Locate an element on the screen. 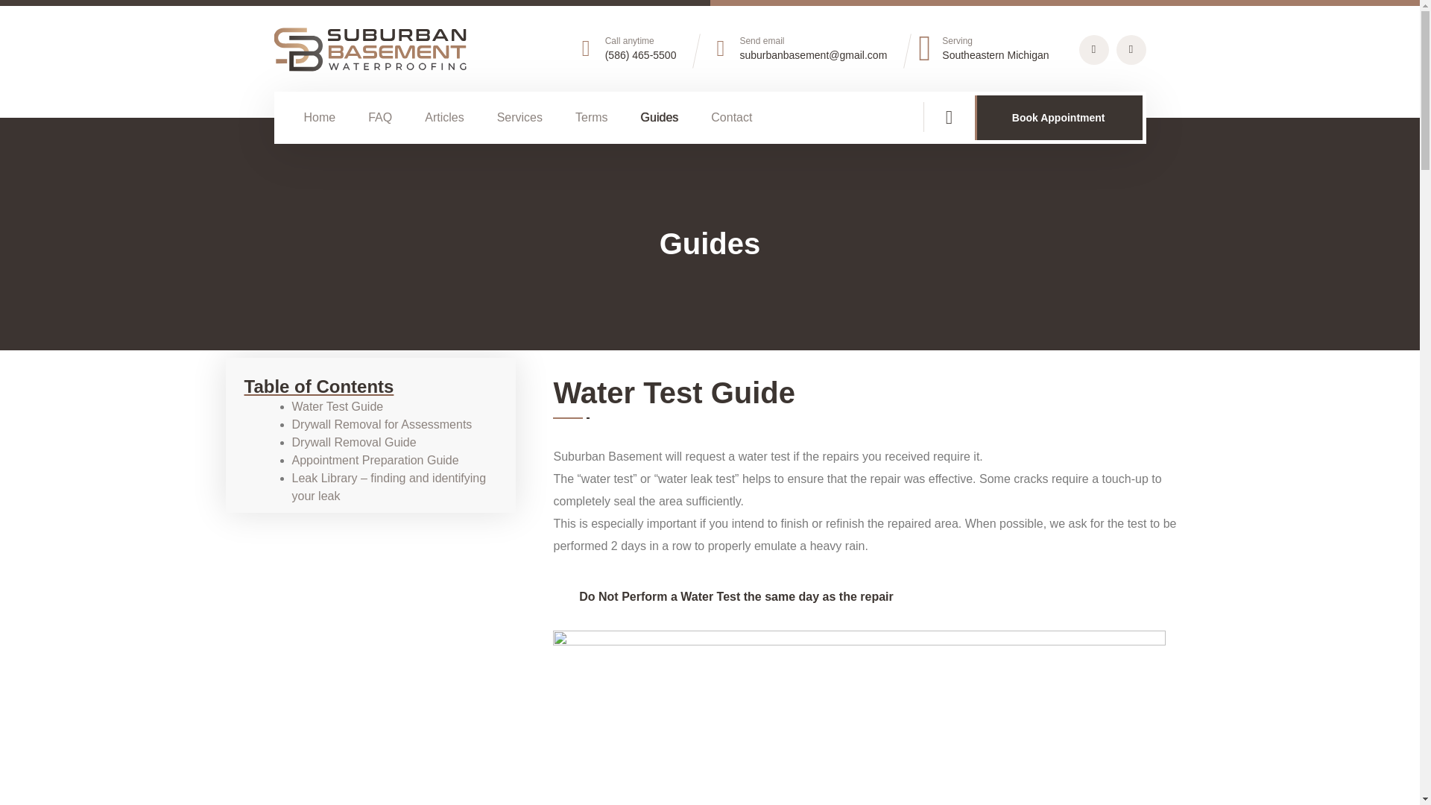 The width and height of the screenshot is (1431, 805). Terms is located at coordinates (592, 117).